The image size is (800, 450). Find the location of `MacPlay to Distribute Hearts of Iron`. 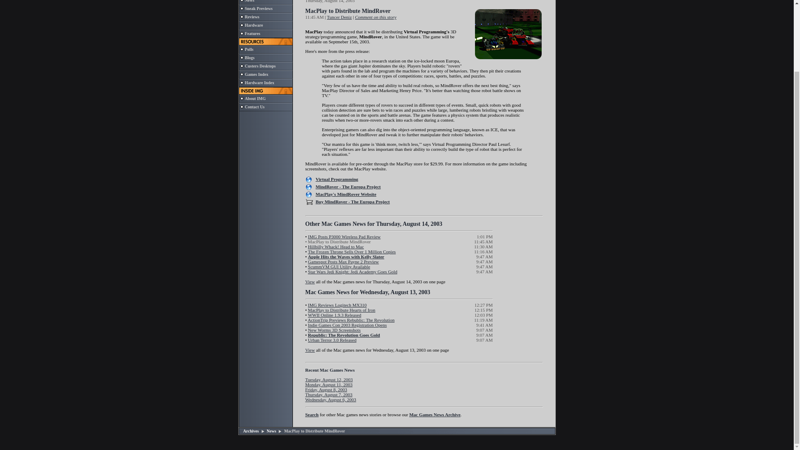

MacPlay to Distribute Hearts of Iron is located at coordinates (342, 310).